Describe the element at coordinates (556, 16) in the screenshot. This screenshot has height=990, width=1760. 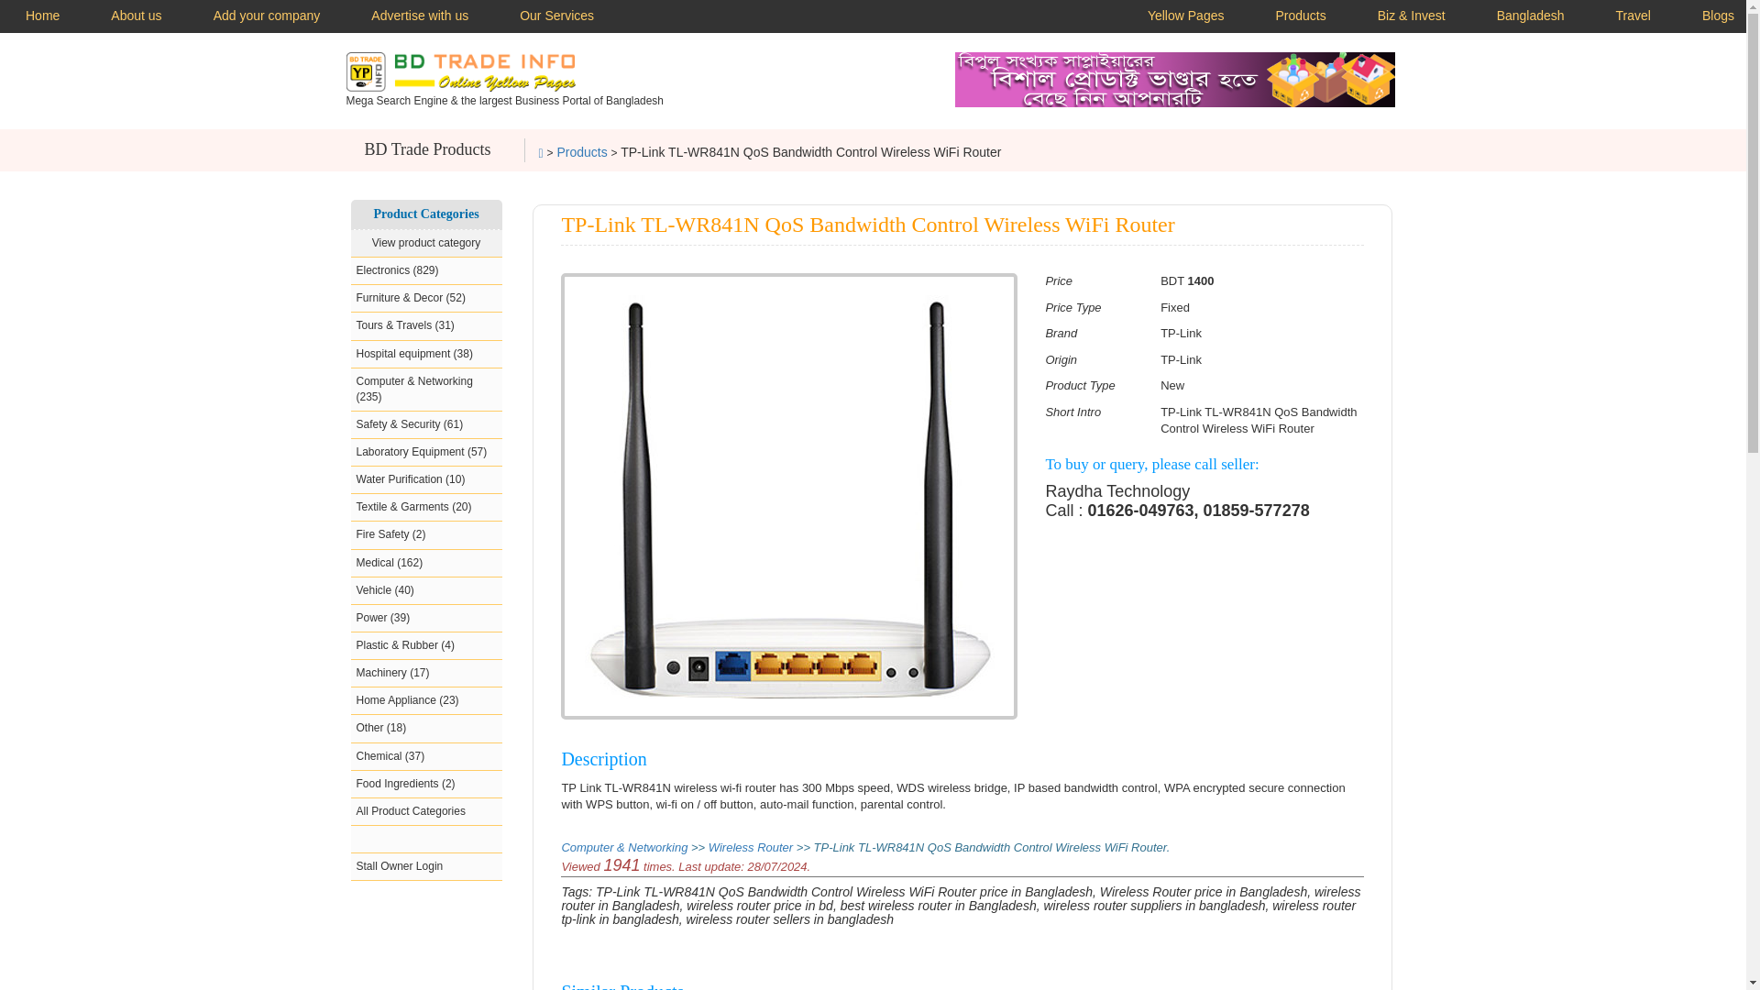
I see `Our Services` at that location.